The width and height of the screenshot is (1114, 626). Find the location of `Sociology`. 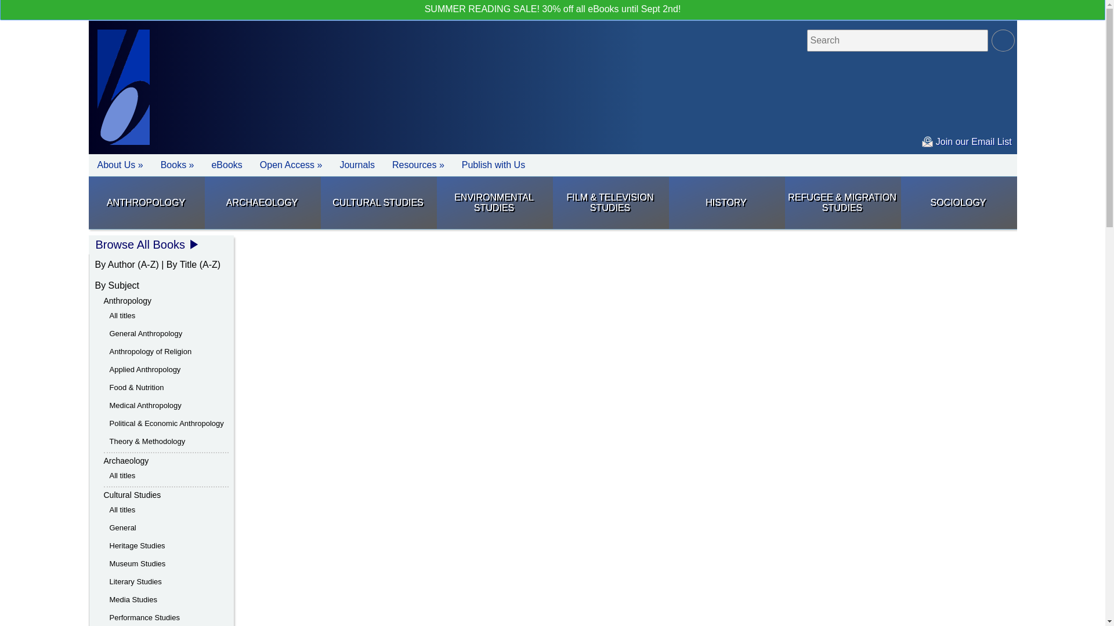

Sociology is located at coordinates (957, 203).